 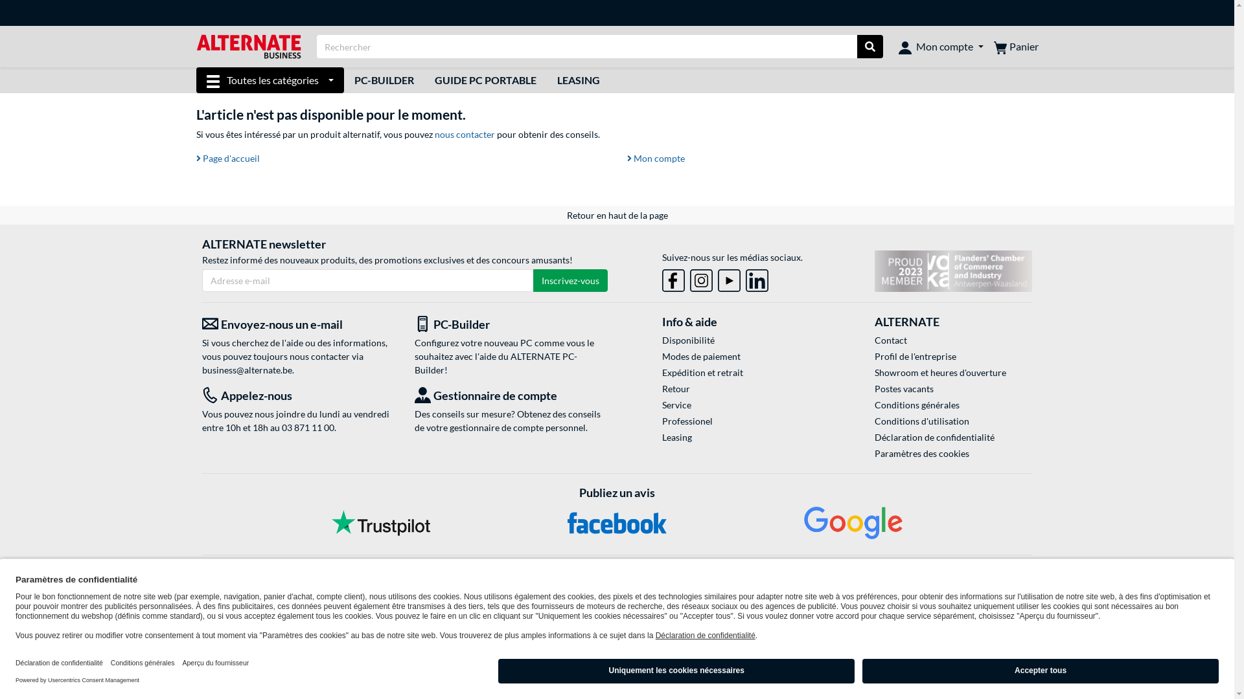 What do you see at coordinates (741, 356) in the screenshot?
I see `Modes de paiement` at bounding box center [741, 356].